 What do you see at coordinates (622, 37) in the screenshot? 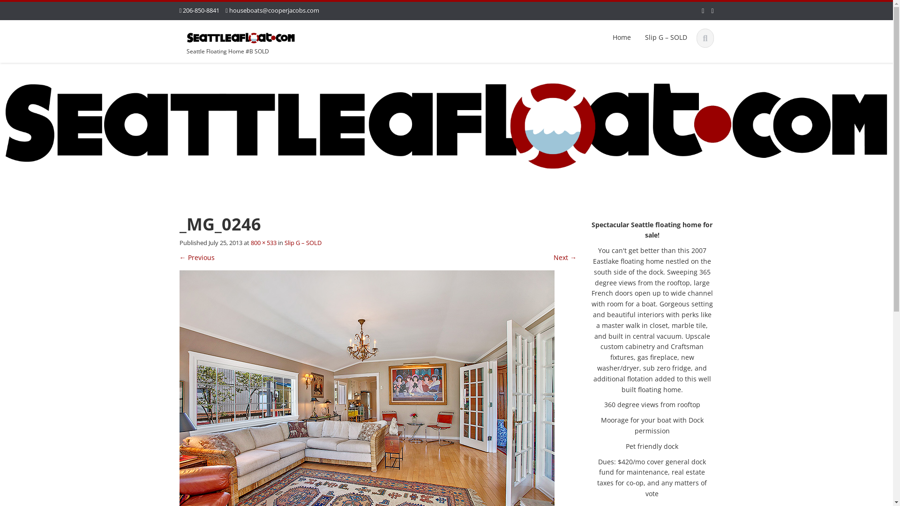
I see `Home` at bounding box center [622, 37].